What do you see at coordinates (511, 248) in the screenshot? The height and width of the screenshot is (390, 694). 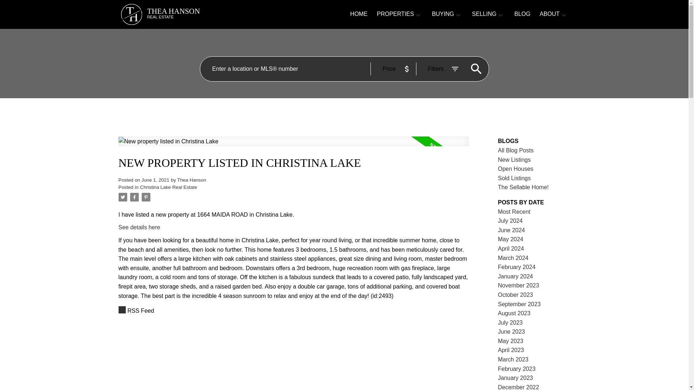 I see `April 2024` at bounding box center [511, 248].